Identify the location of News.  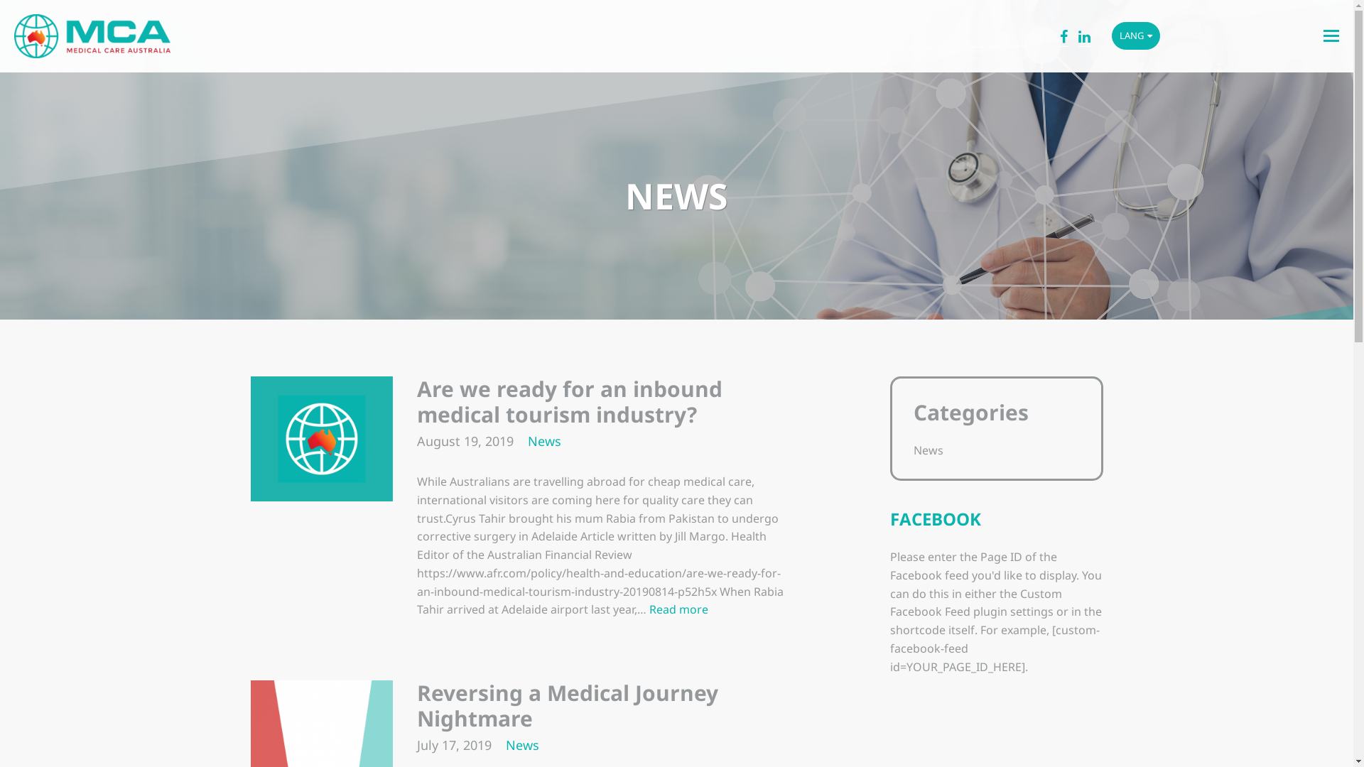
(544, 441).